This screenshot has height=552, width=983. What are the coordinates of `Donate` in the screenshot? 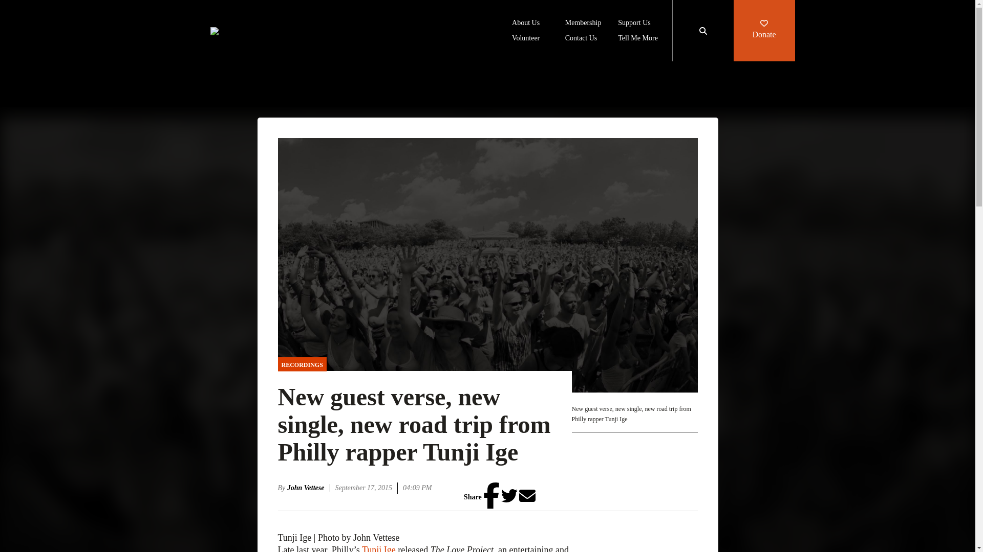 It's located at (764, 31).